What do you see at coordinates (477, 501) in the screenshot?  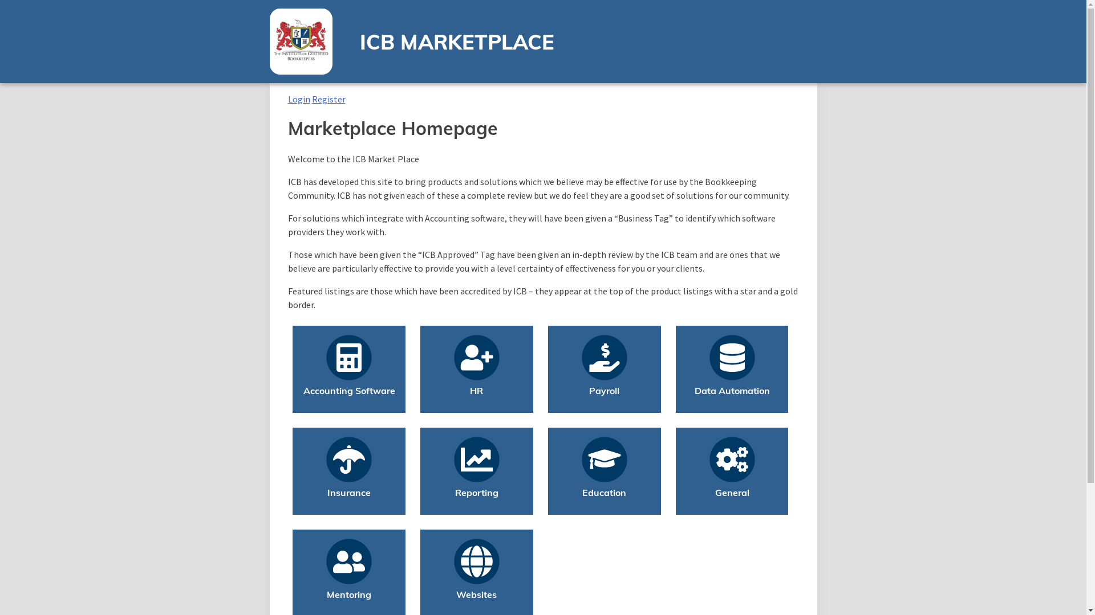 I see `Reporting` at bounding box center [477, 501].